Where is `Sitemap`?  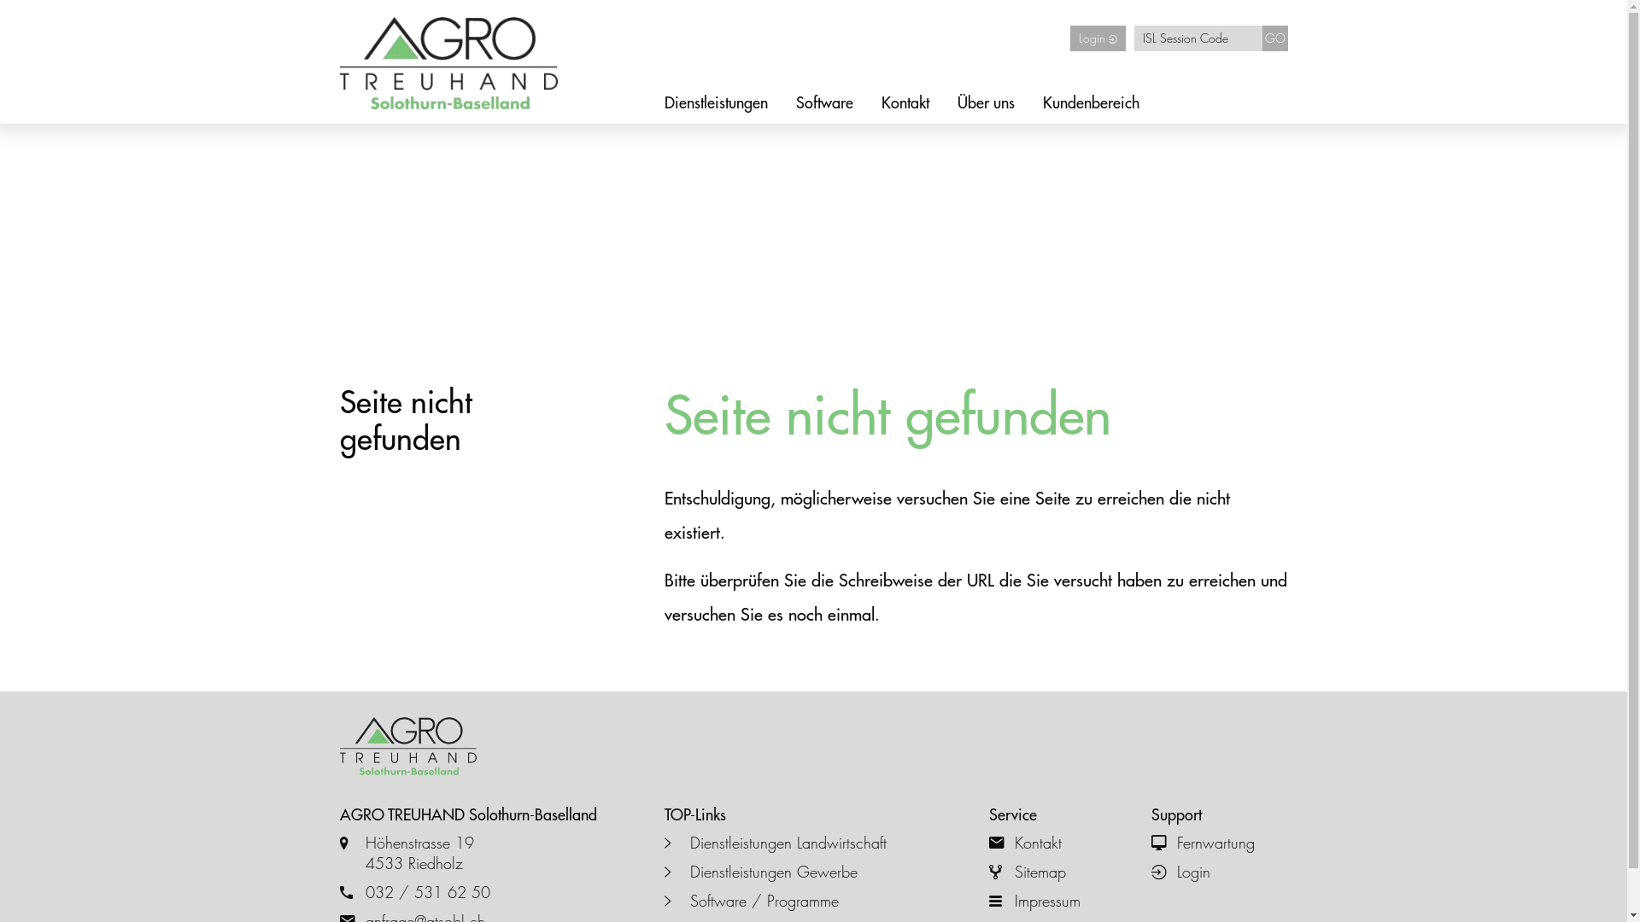
Sitemap is located at coordinates (1057, 872).